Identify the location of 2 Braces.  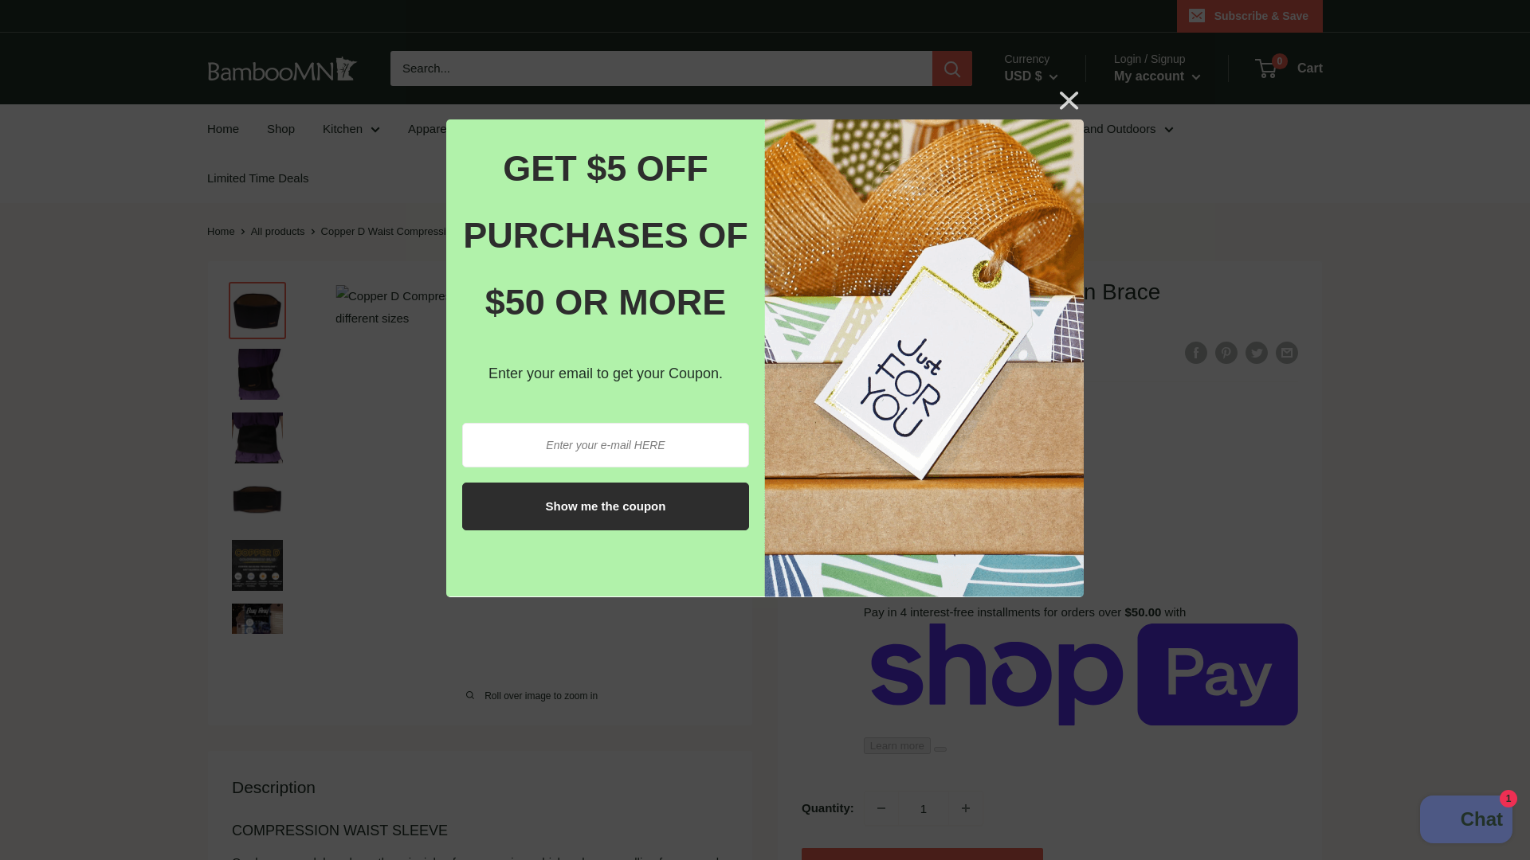
(915, 526).